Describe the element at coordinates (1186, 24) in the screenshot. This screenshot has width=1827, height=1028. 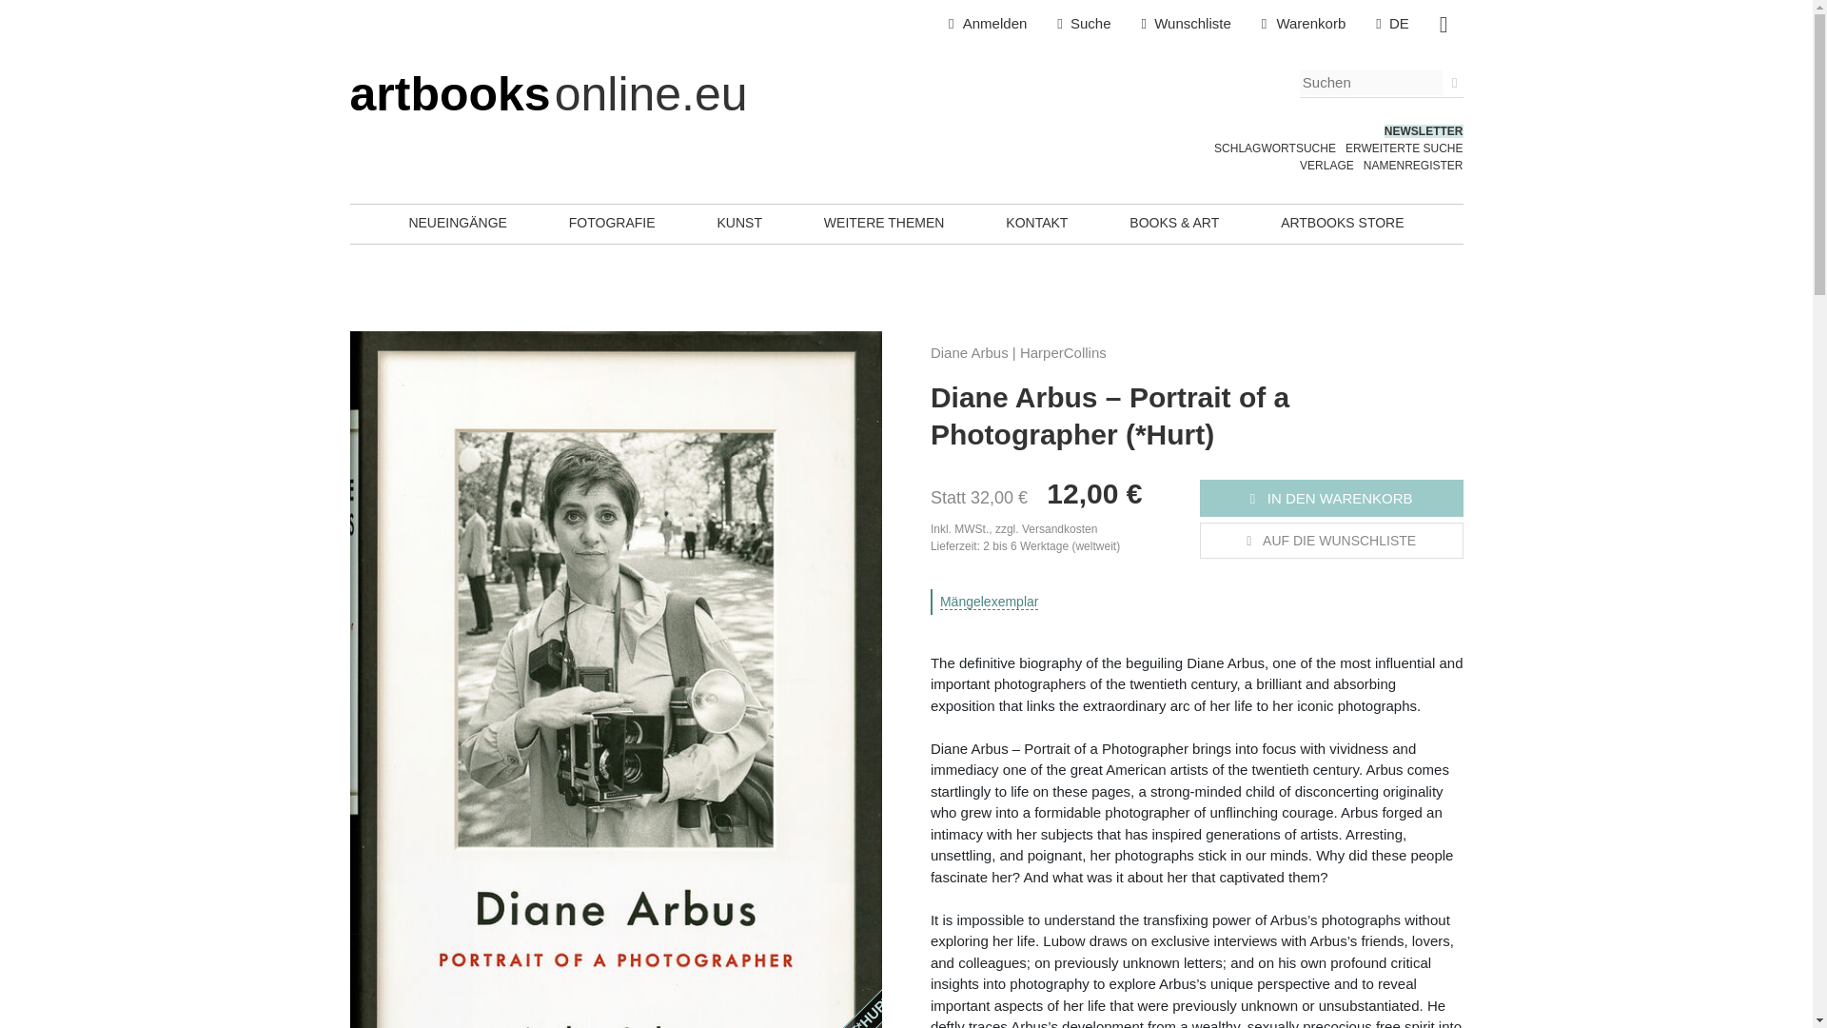
I see `Wunschliste` at that location.